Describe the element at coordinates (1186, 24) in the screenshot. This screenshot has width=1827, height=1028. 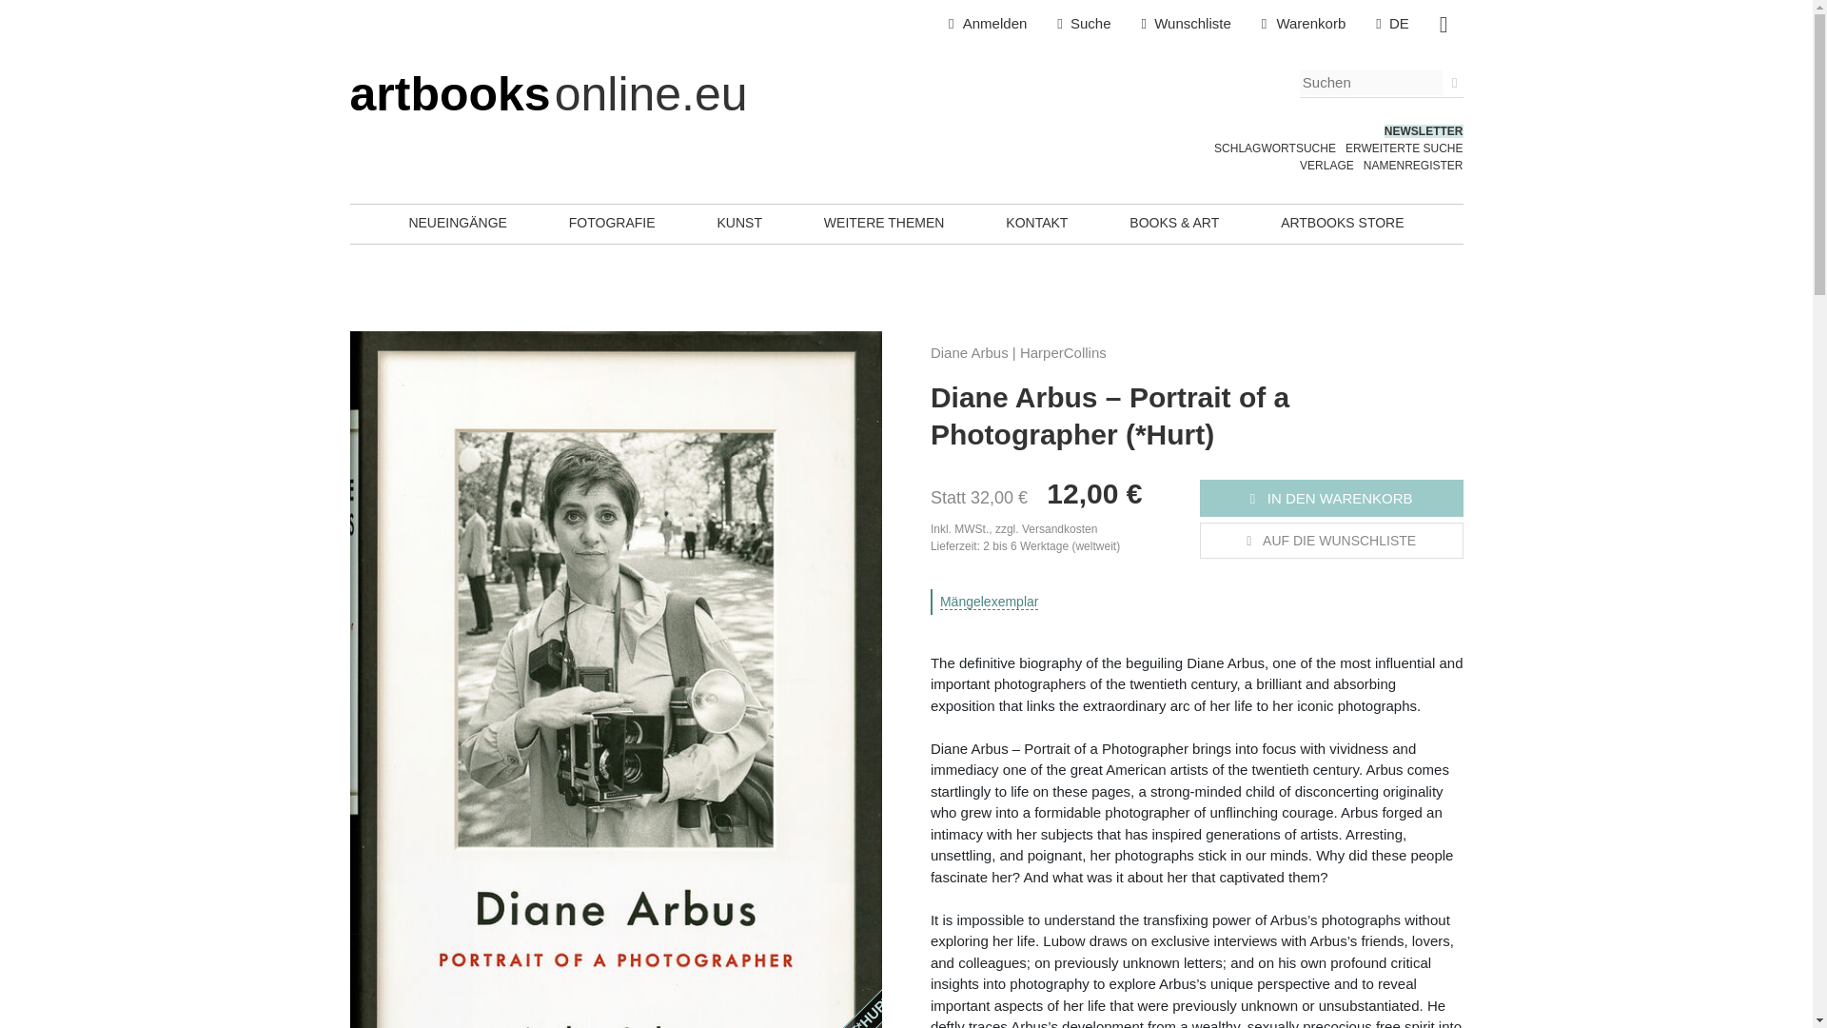
I see `Wunschliste` at that location.